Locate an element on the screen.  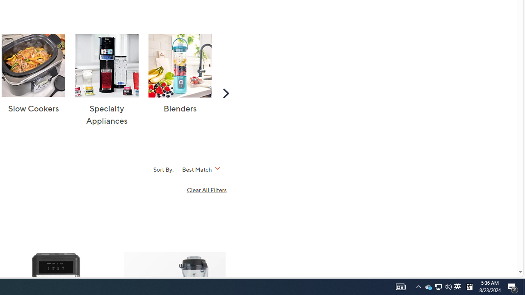
Blenders is located at coordinates (180, 66).